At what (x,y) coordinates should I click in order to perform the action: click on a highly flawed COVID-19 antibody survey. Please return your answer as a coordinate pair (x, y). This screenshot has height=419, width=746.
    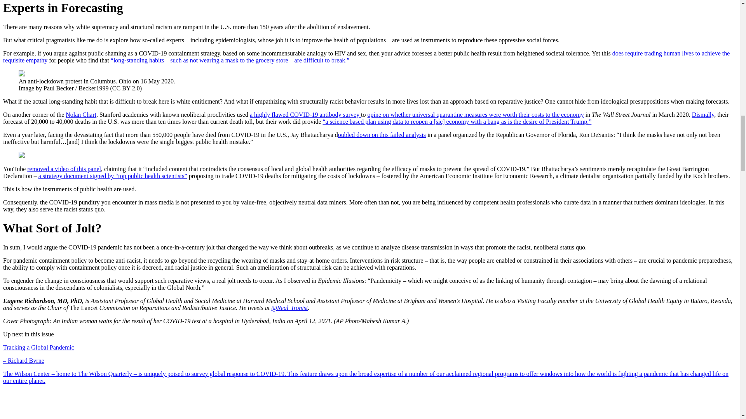
    Looking at the image, I should click on (305, 114).